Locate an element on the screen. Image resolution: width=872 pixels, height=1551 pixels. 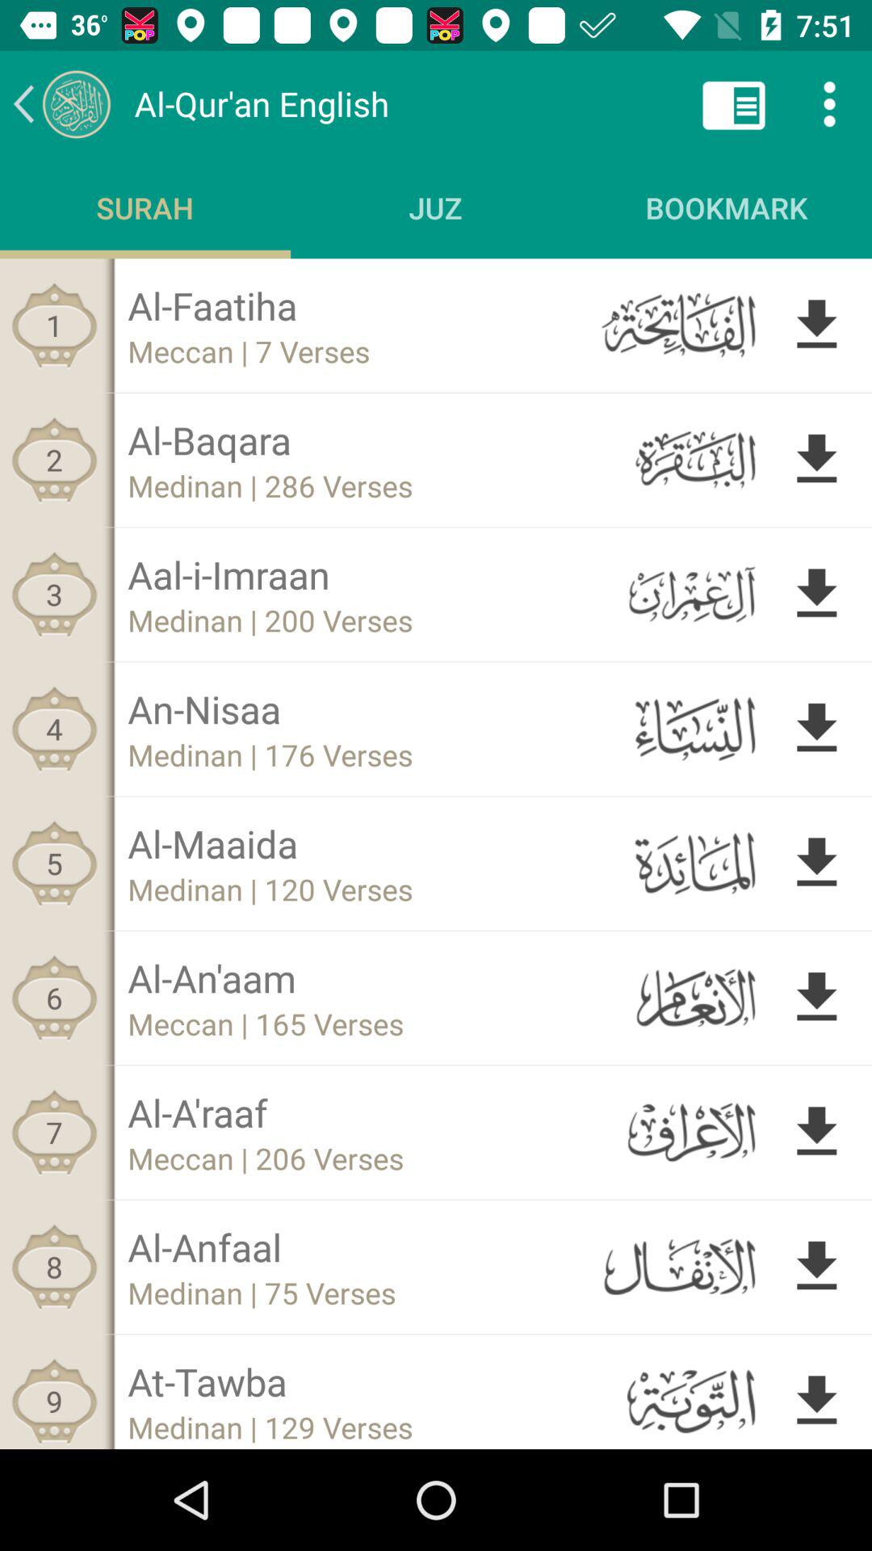
pack word is located at coordinates (61, 103).